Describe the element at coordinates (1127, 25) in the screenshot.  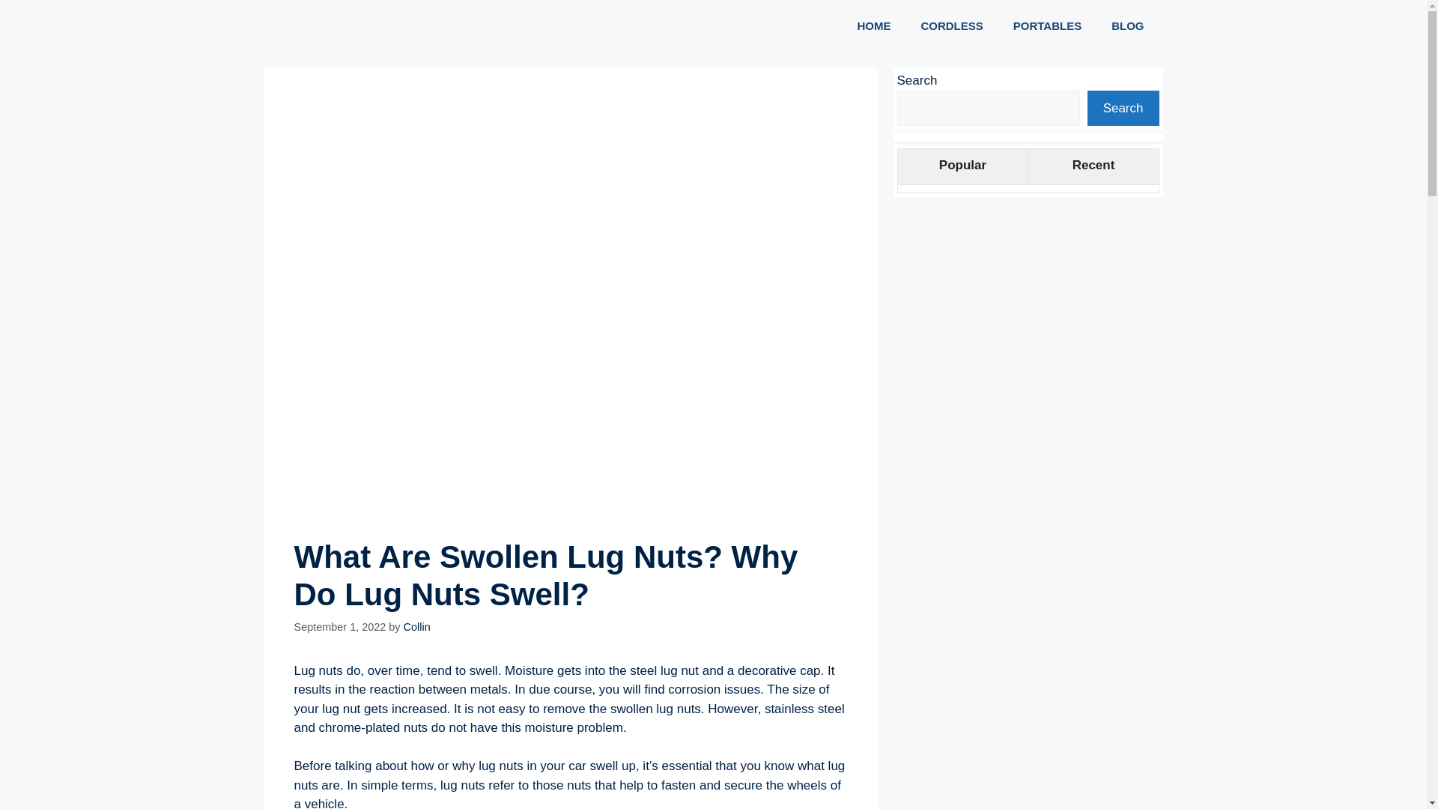
I see `BLOG` at that location.